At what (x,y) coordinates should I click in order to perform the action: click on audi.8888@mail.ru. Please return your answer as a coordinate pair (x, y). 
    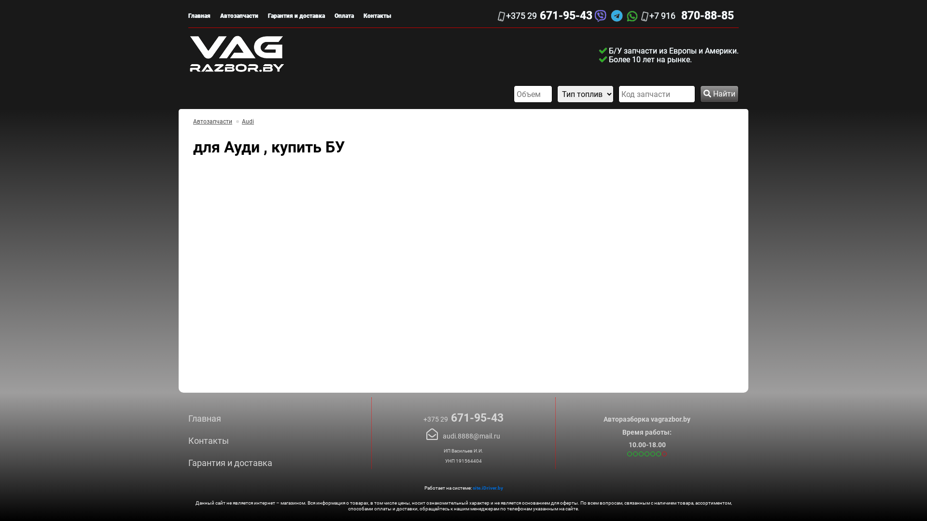
    Looking at the image, I should click on (463, 434).